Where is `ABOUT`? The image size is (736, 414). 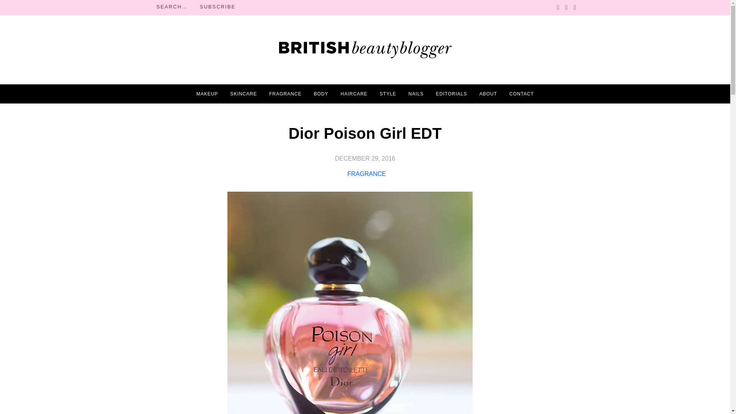
ABOUT is located at coordinates (488, 94).